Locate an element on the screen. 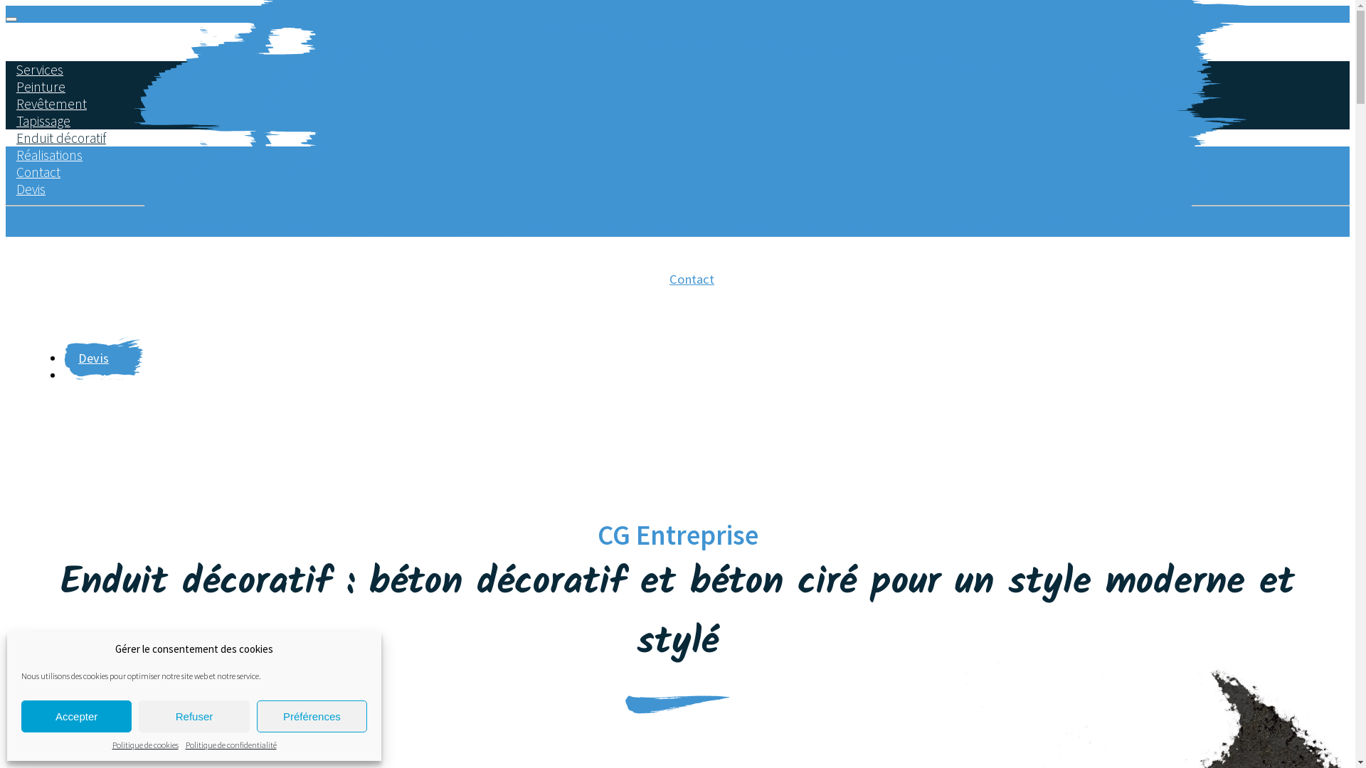 The width and height of the screenshot is (1366, 768). Contact is located at coordinates (692, 285).